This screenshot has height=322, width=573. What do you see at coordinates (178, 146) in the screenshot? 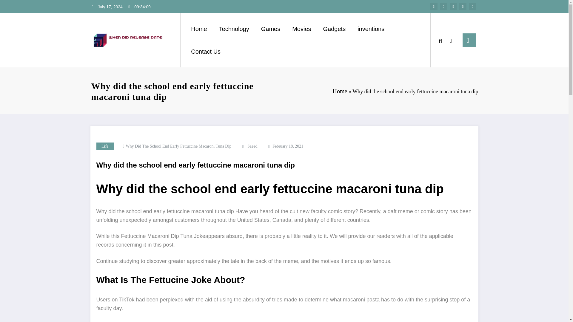
I see `Why Did The School End Early Fettuccine Macaroni Tuna Dip` at bounding box center [178, 146].